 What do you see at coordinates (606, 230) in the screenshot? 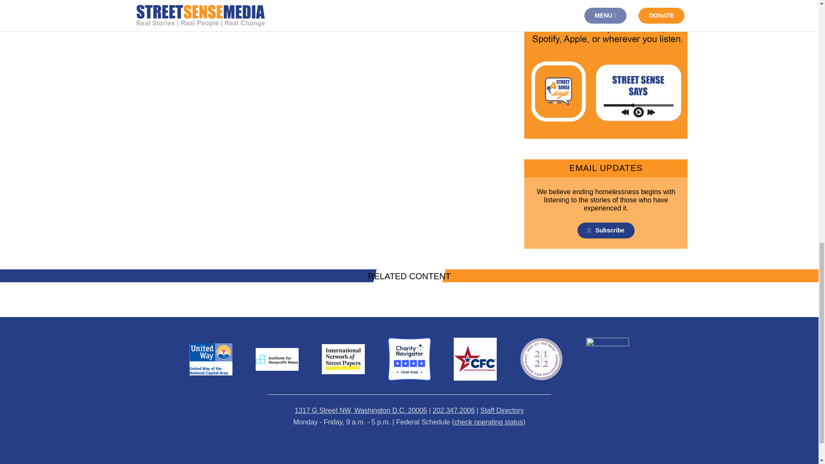
I see `Subscribe` at bounding box center [606, 230].